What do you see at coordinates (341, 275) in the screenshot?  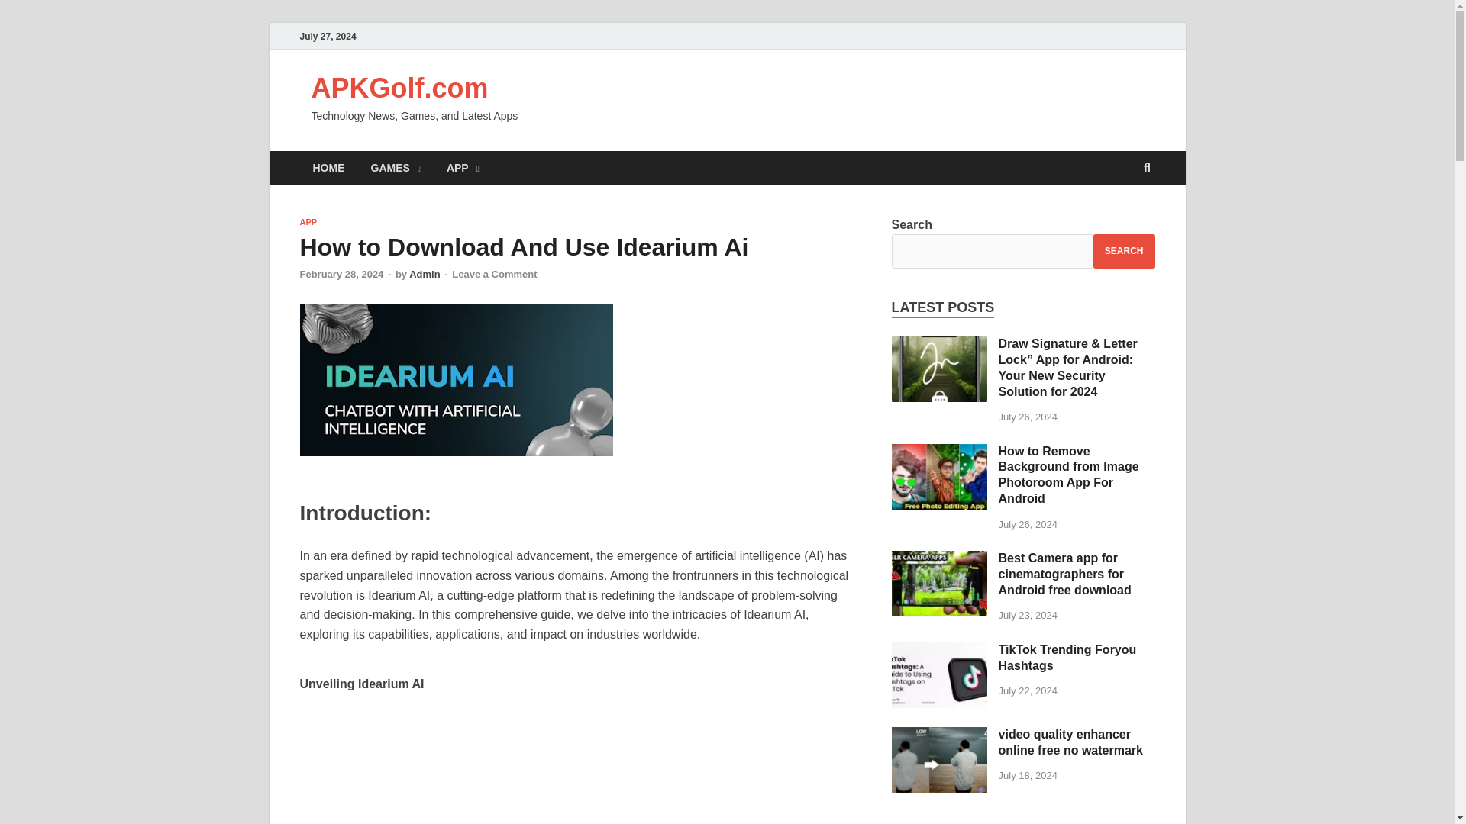 I see `February 28, 2024` at bounding box center [341, 275].